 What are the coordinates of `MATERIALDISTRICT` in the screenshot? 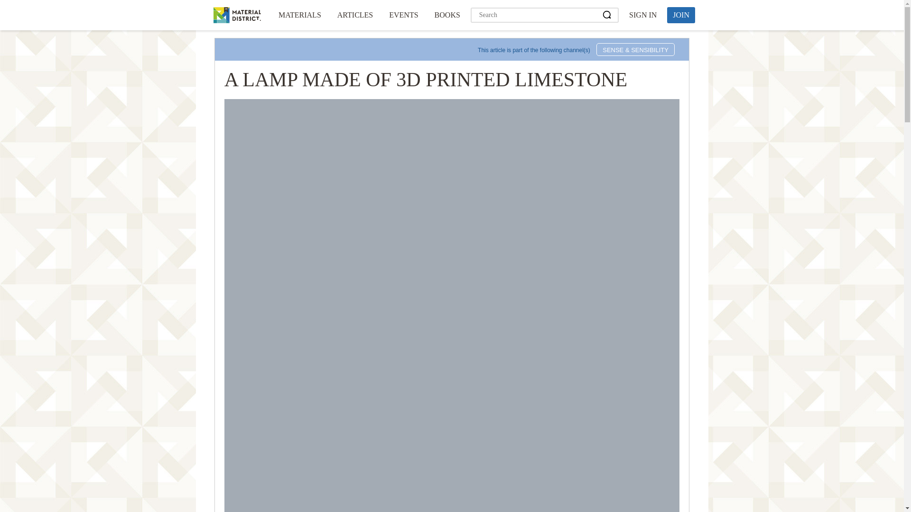 It's located at (237, 15).